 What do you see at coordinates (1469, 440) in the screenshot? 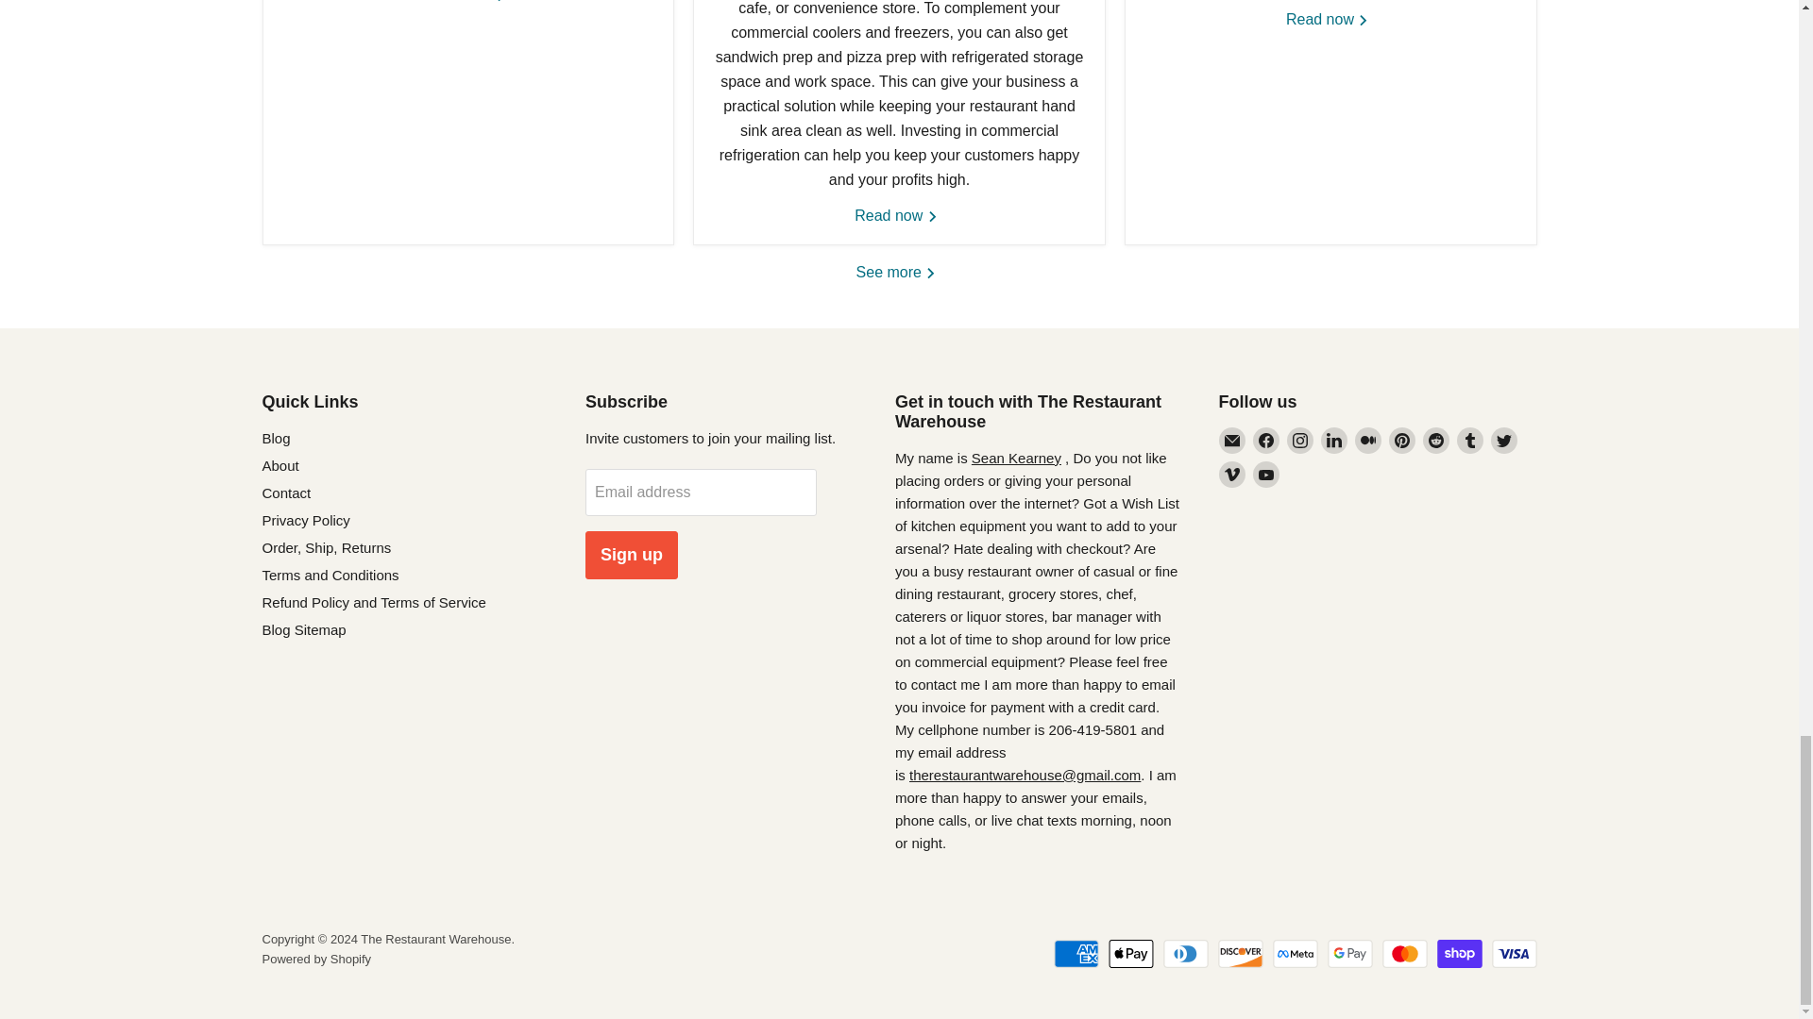
I see `Tumblr` at bounding box center [1469, 440].